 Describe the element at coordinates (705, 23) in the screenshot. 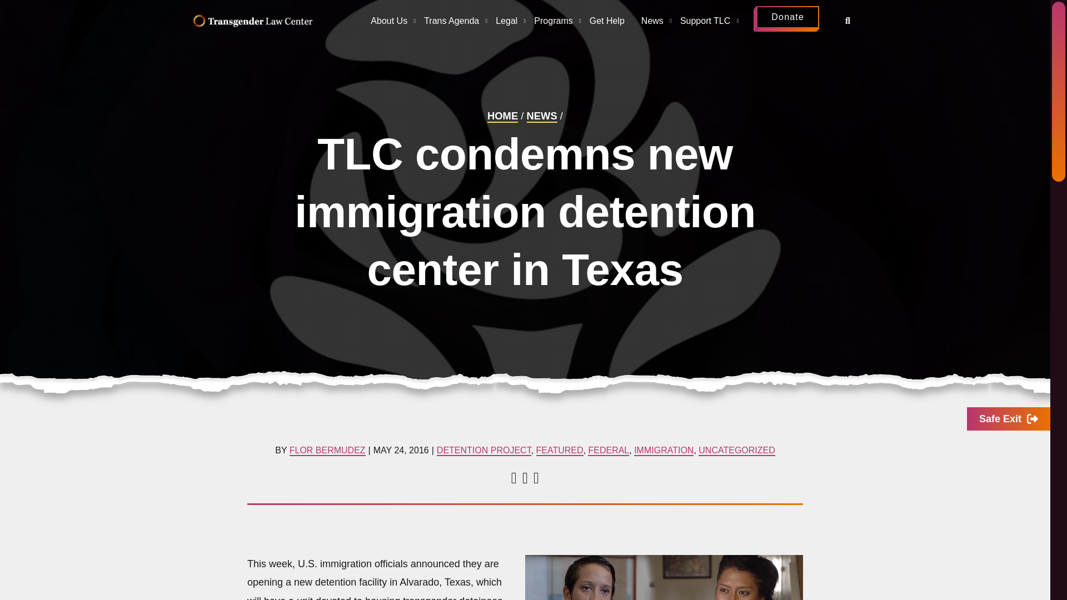

I see `Support TLC` at that location.